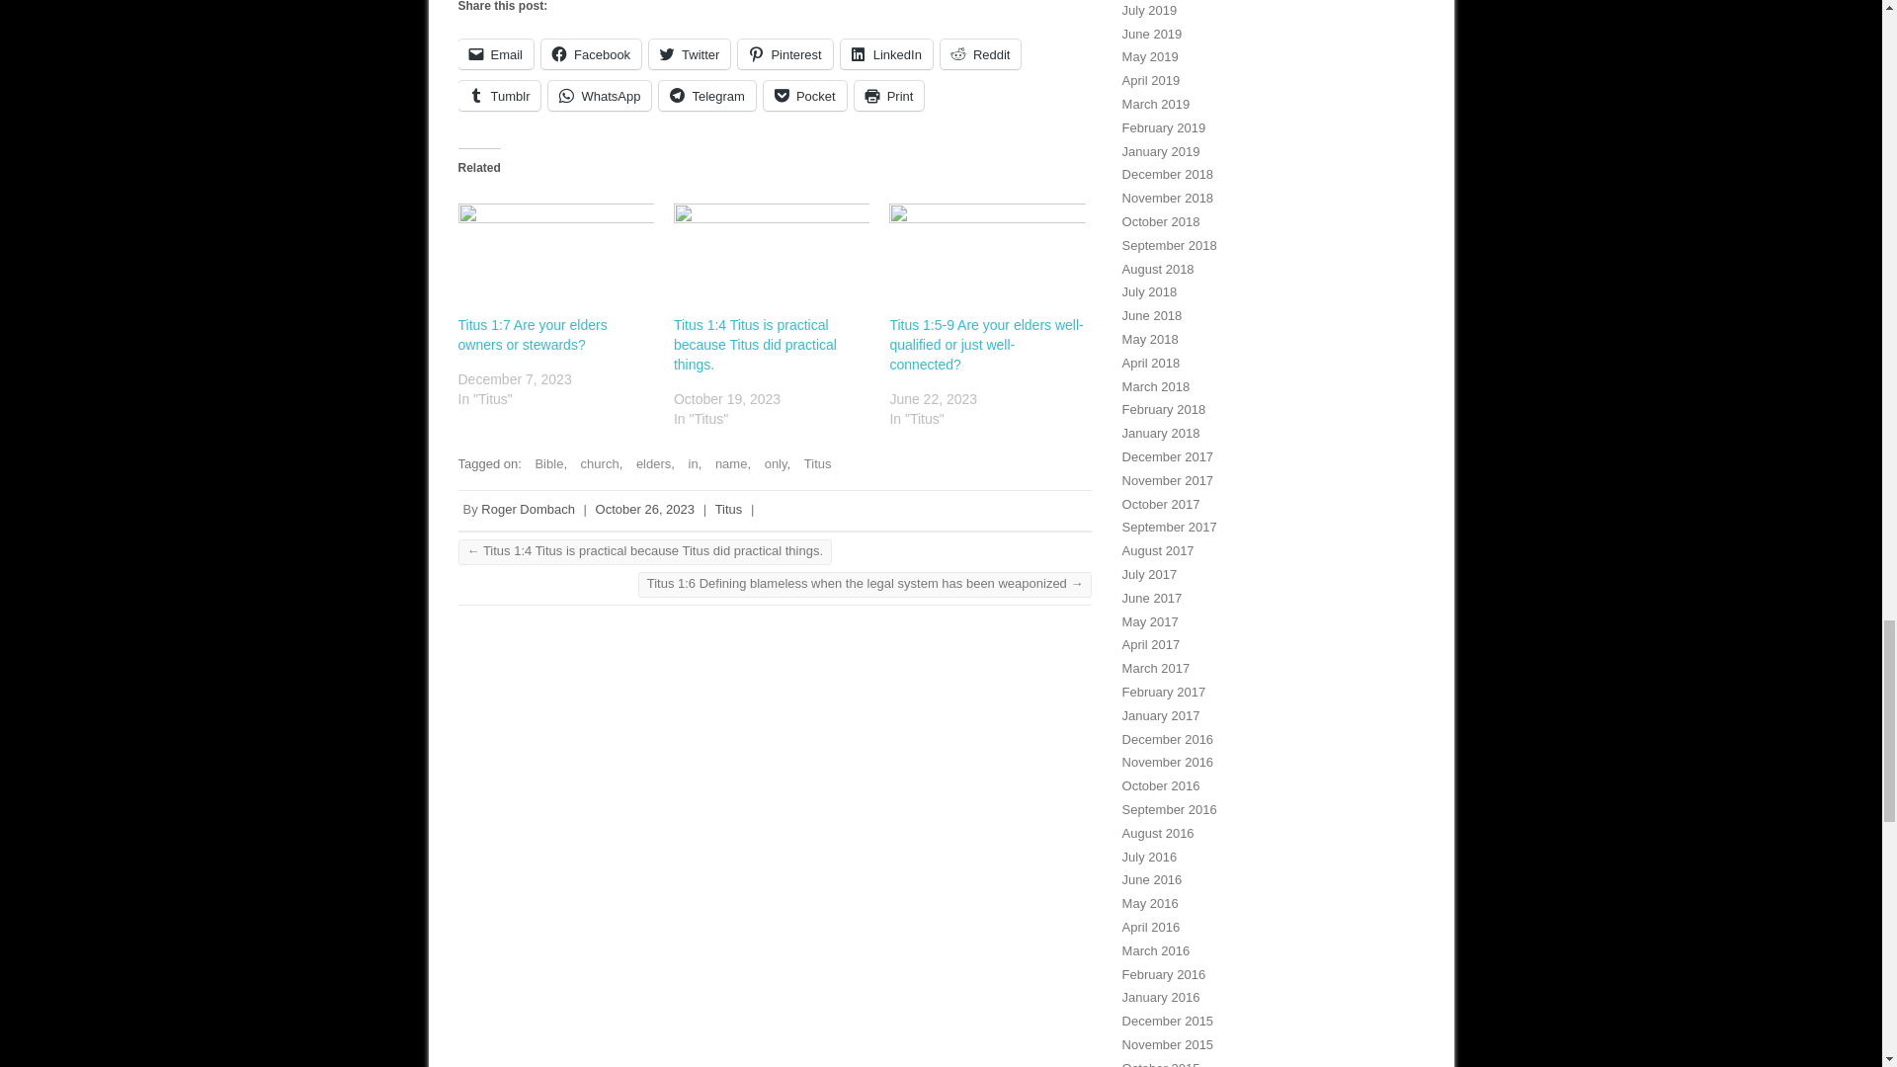  I want to click on Tumblr, so click(500, 96).